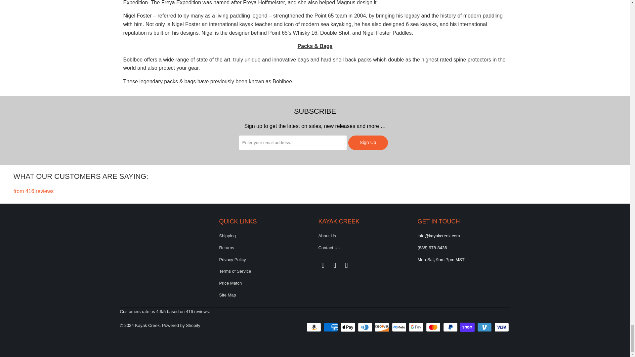  What do you see at coordinates (502, 327) in the screenshot?
I see `Visa` at bounding box center [502, 327].